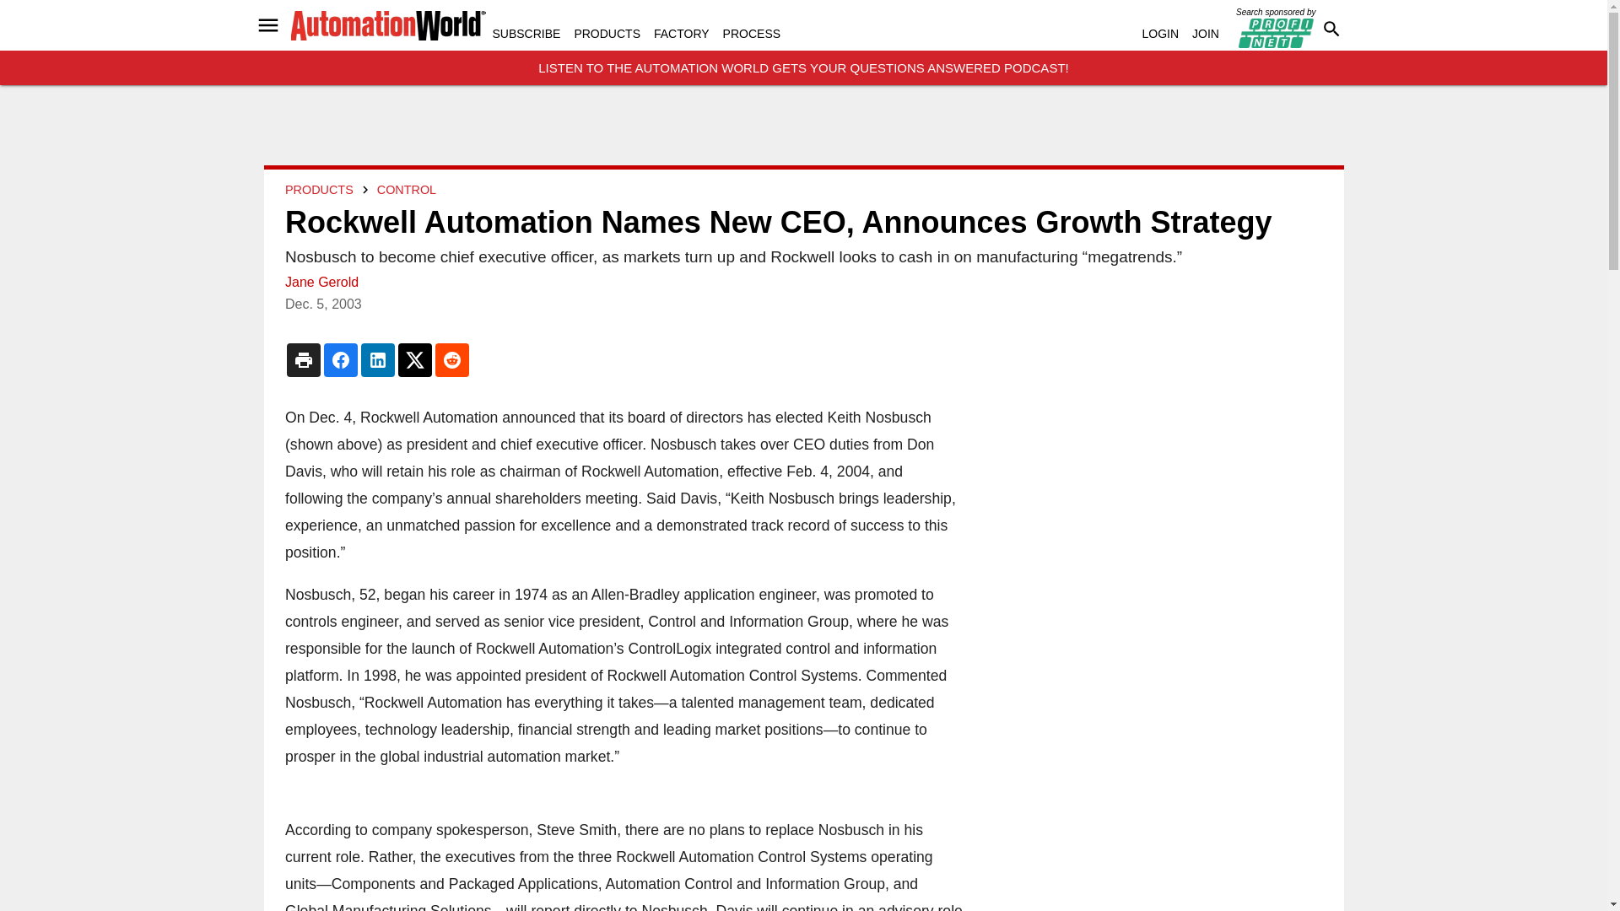 The width and height of the screenshot is (1620, 911). I want to click on PROCESS, so click(751, 34).